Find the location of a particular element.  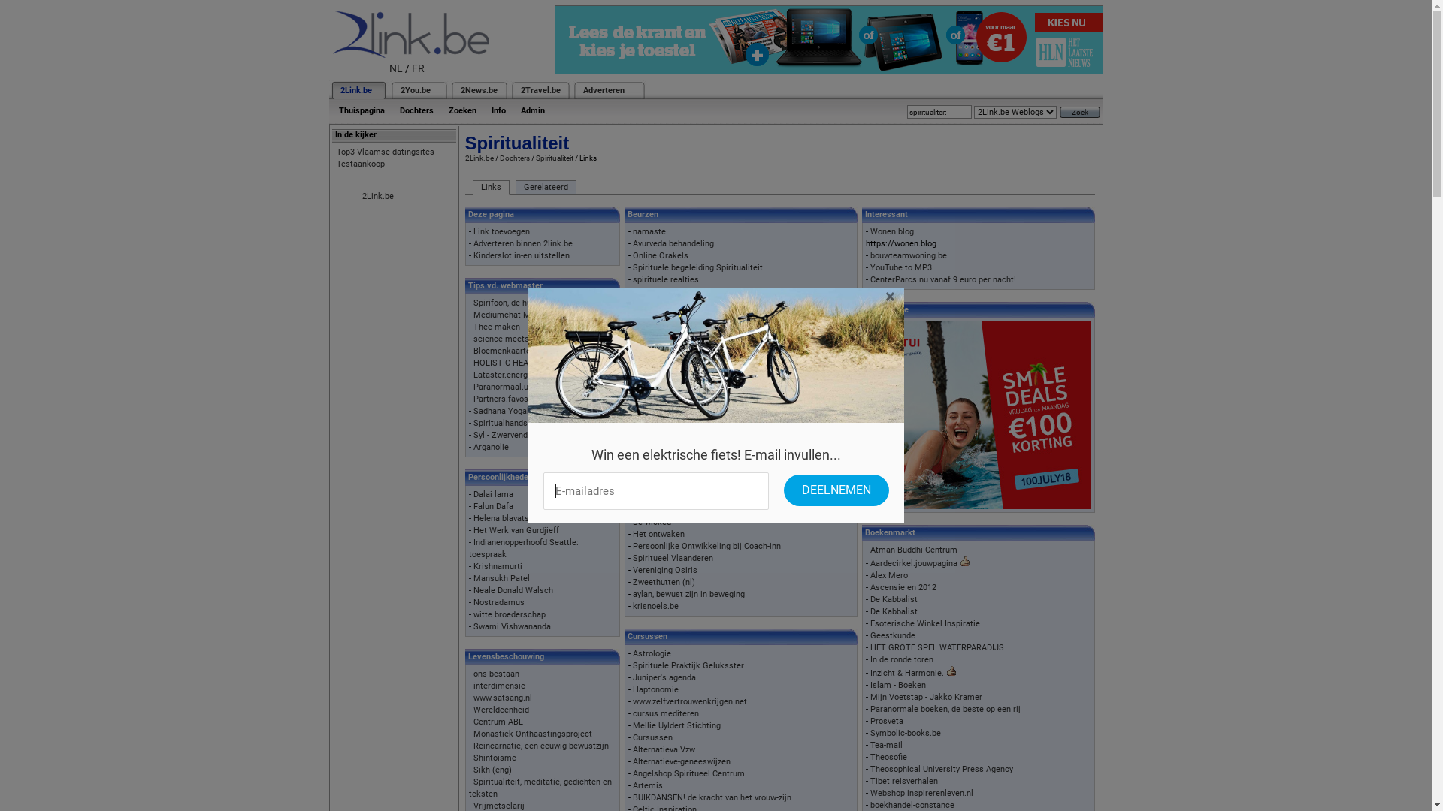

Dongeren Beursorganisatie (nl) is located at coordinates (691, 363).